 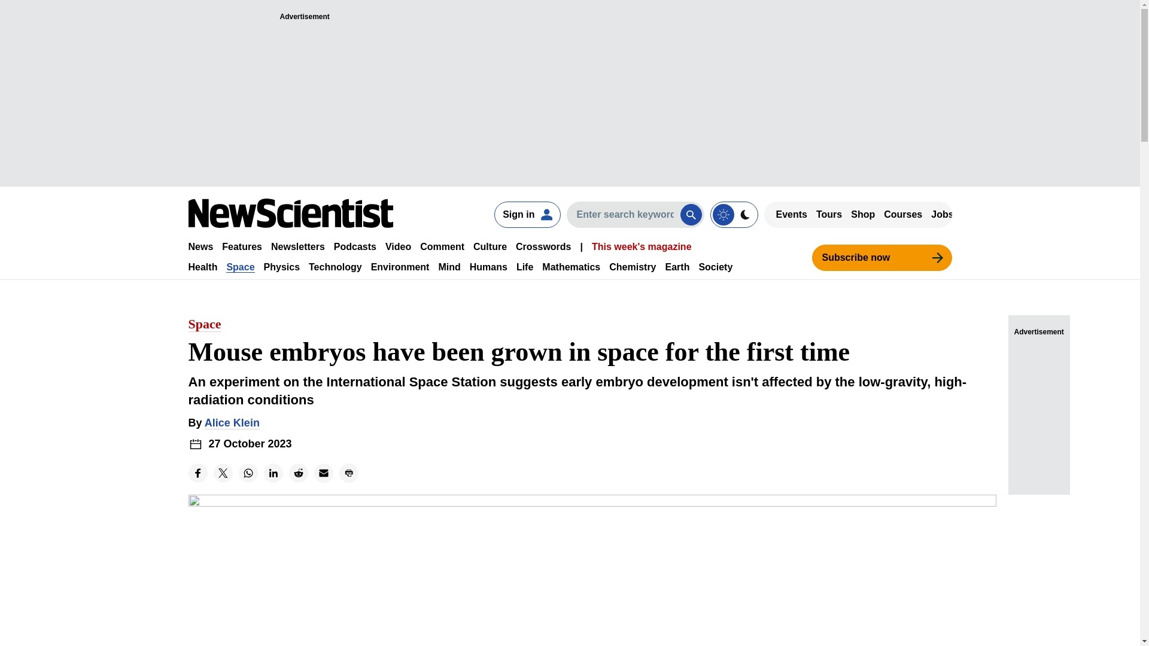 What do you see at coordinates (677, 267) in the screenshot?
I see `Earth` at bounding box center [677, 267].